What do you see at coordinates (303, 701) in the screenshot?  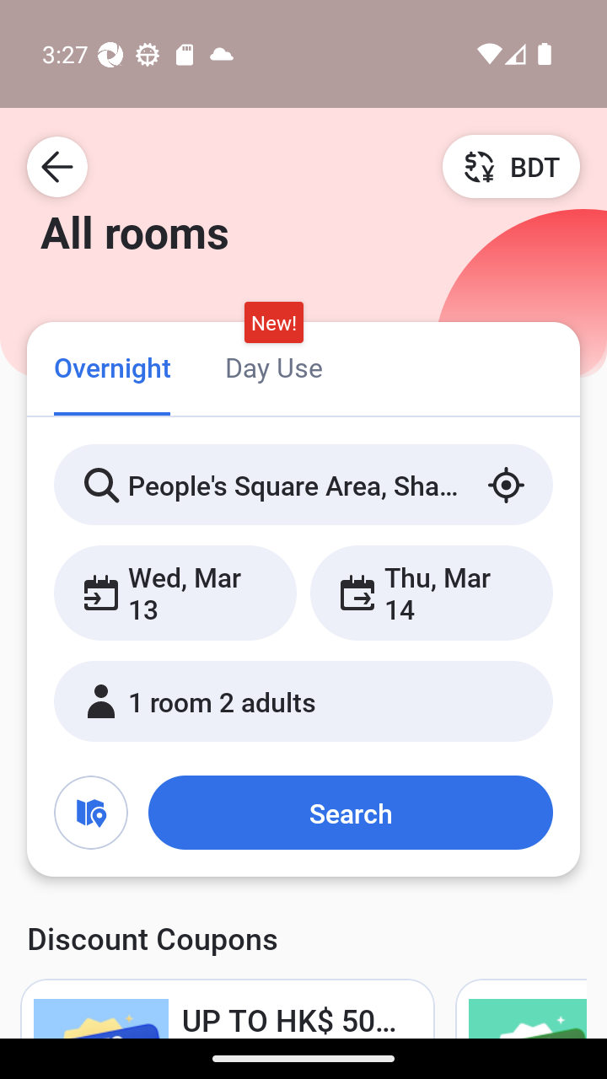 I see `1 room 2 adults` at bounding box center [303, 701].